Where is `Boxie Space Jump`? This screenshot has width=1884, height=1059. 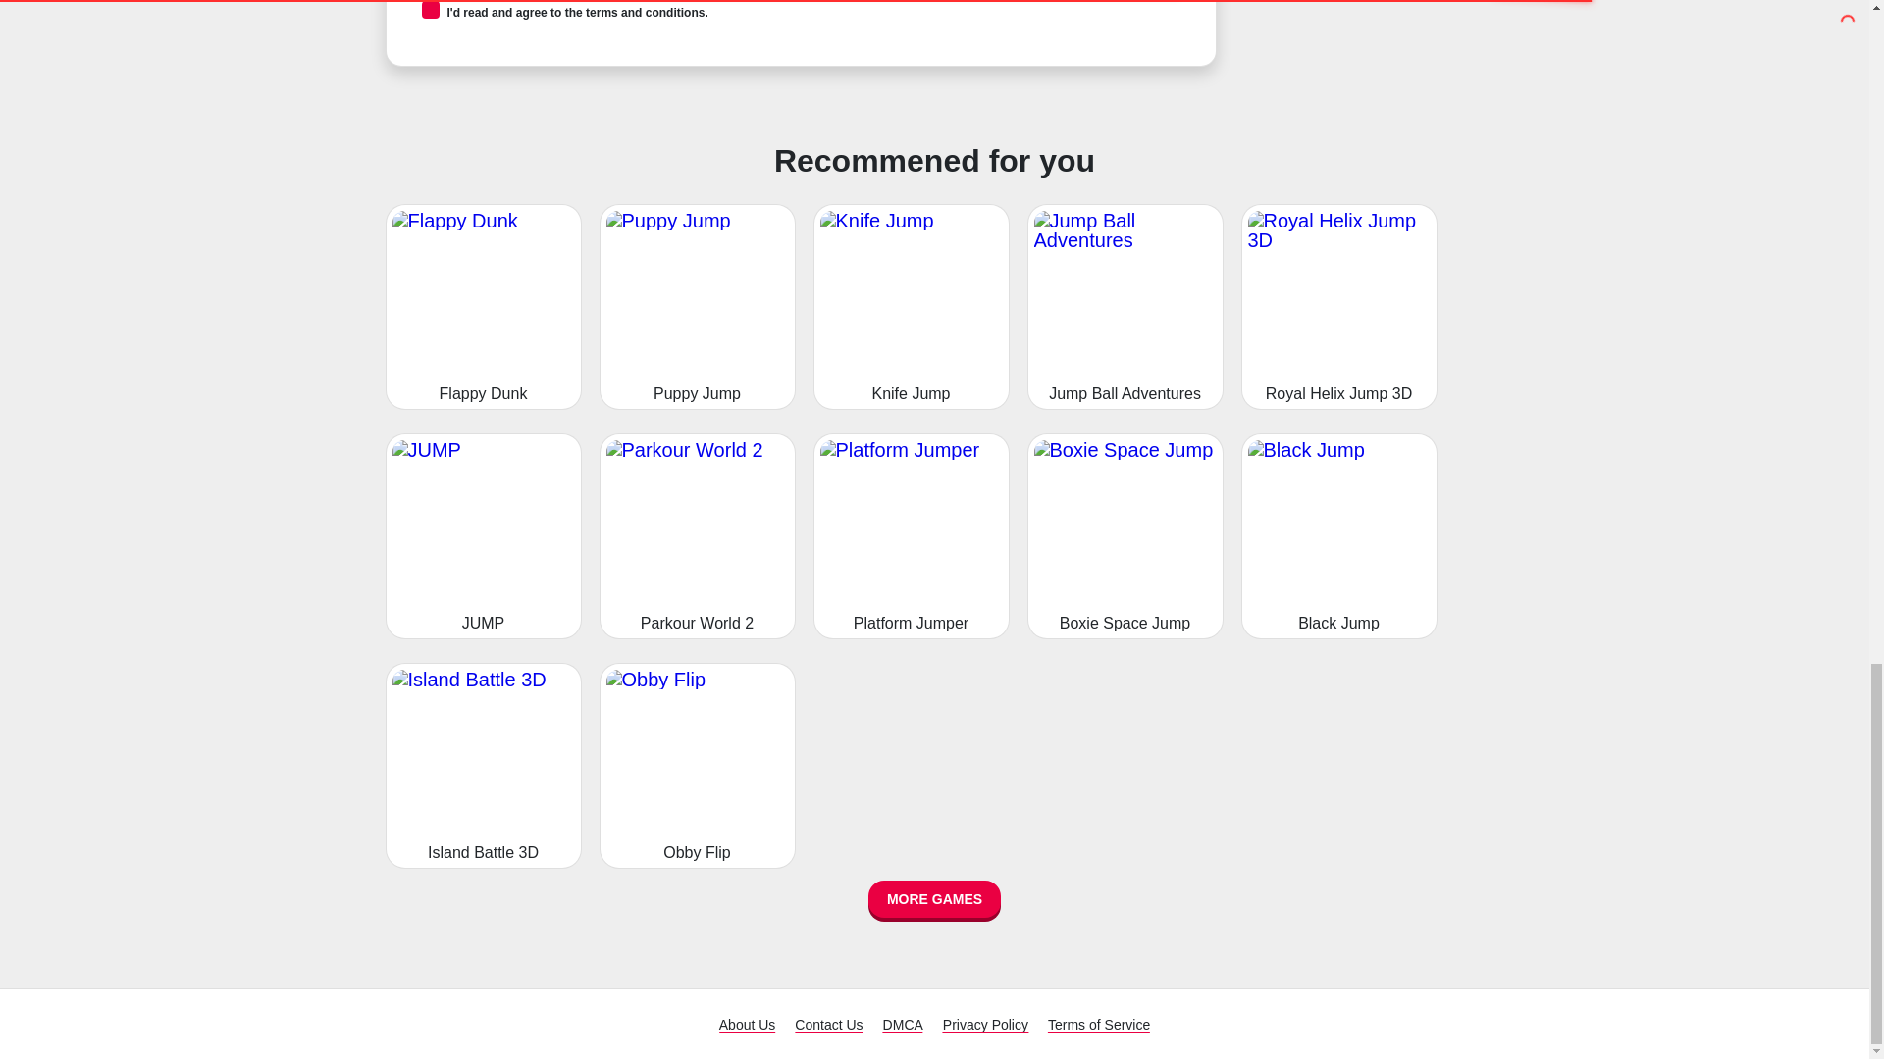
Boxie Space Jump is located at coordinates (1125, 535).